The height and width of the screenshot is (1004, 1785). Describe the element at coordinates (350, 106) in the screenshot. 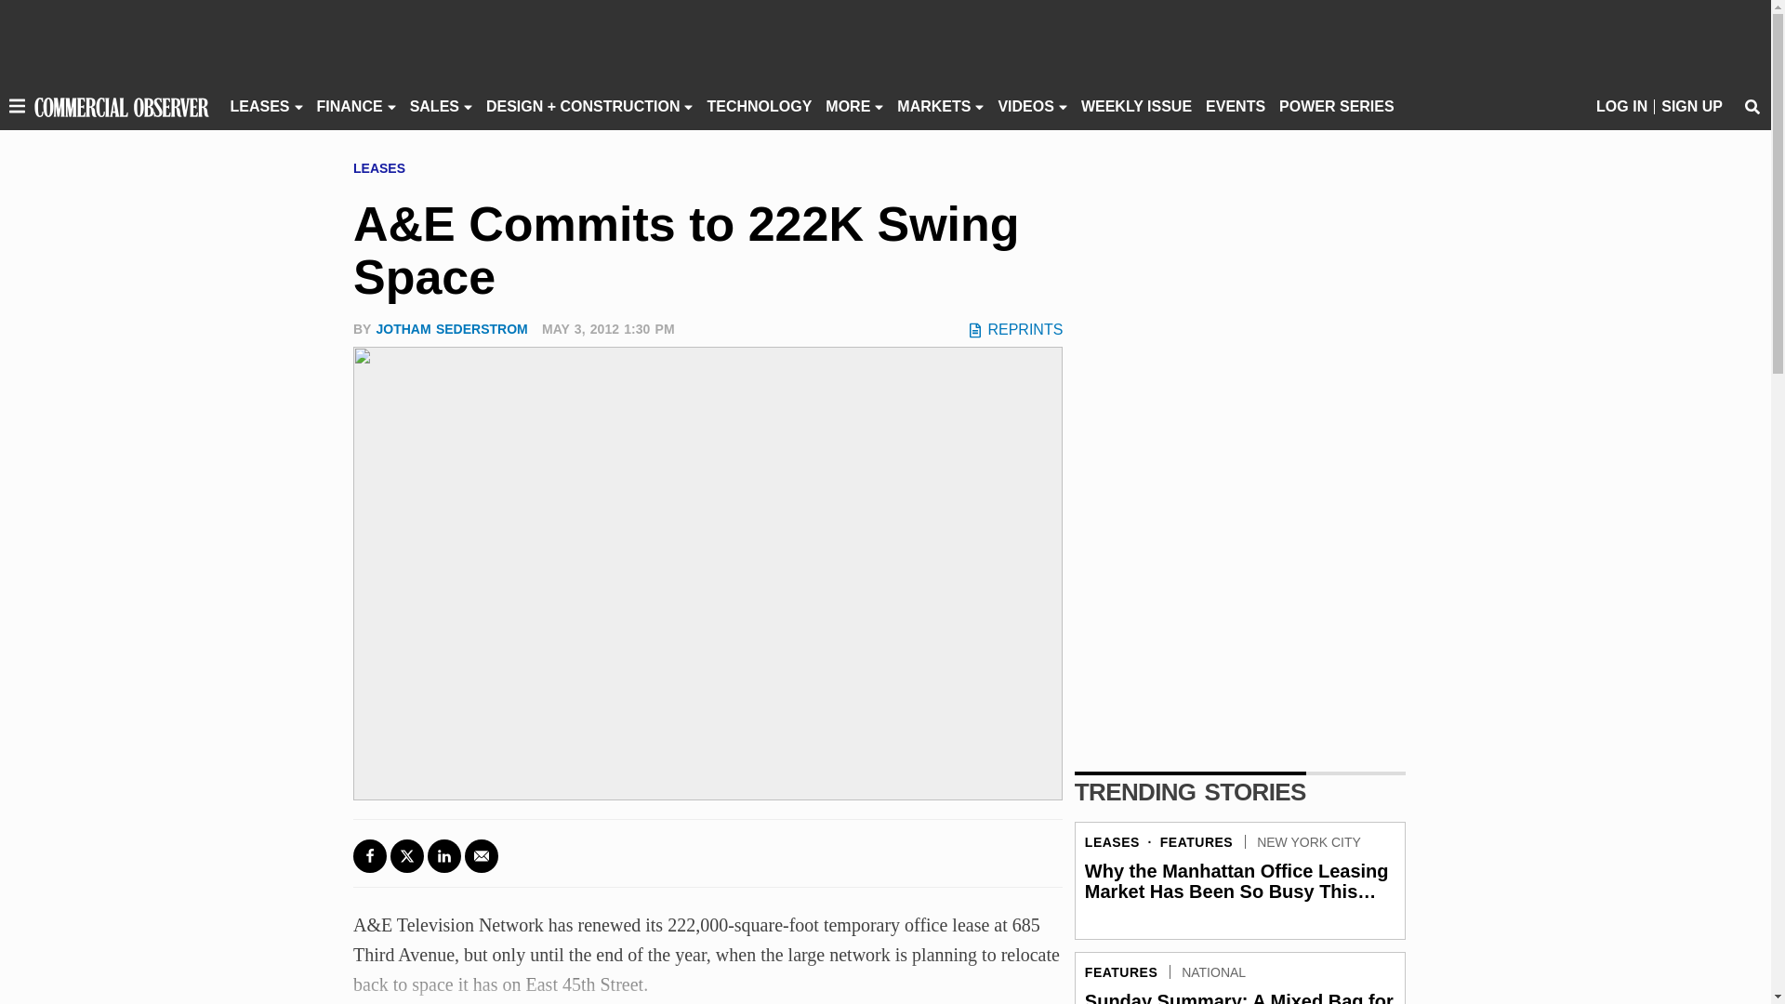

I see `FINANCE` at that location.